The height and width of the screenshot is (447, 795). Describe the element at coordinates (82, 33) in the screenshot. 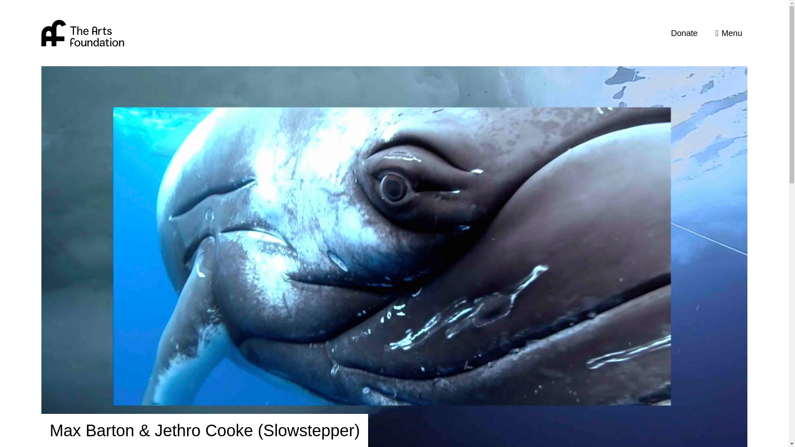

I see `Arts Foundation` at that location.